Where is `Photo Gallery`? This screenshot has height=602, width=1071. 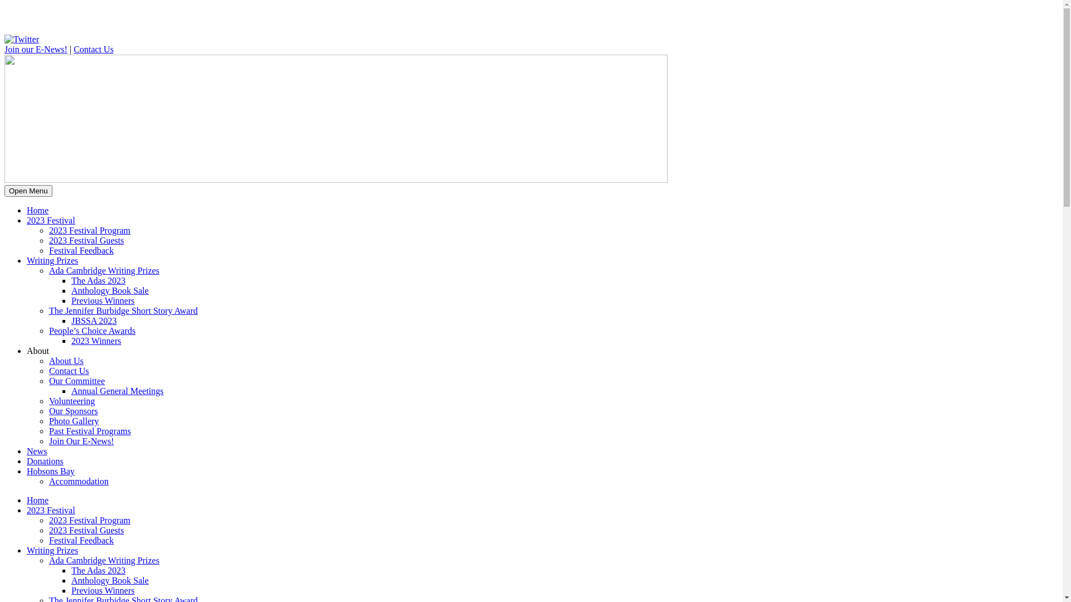 Photo Gallery is located at coordinates (74, 421).